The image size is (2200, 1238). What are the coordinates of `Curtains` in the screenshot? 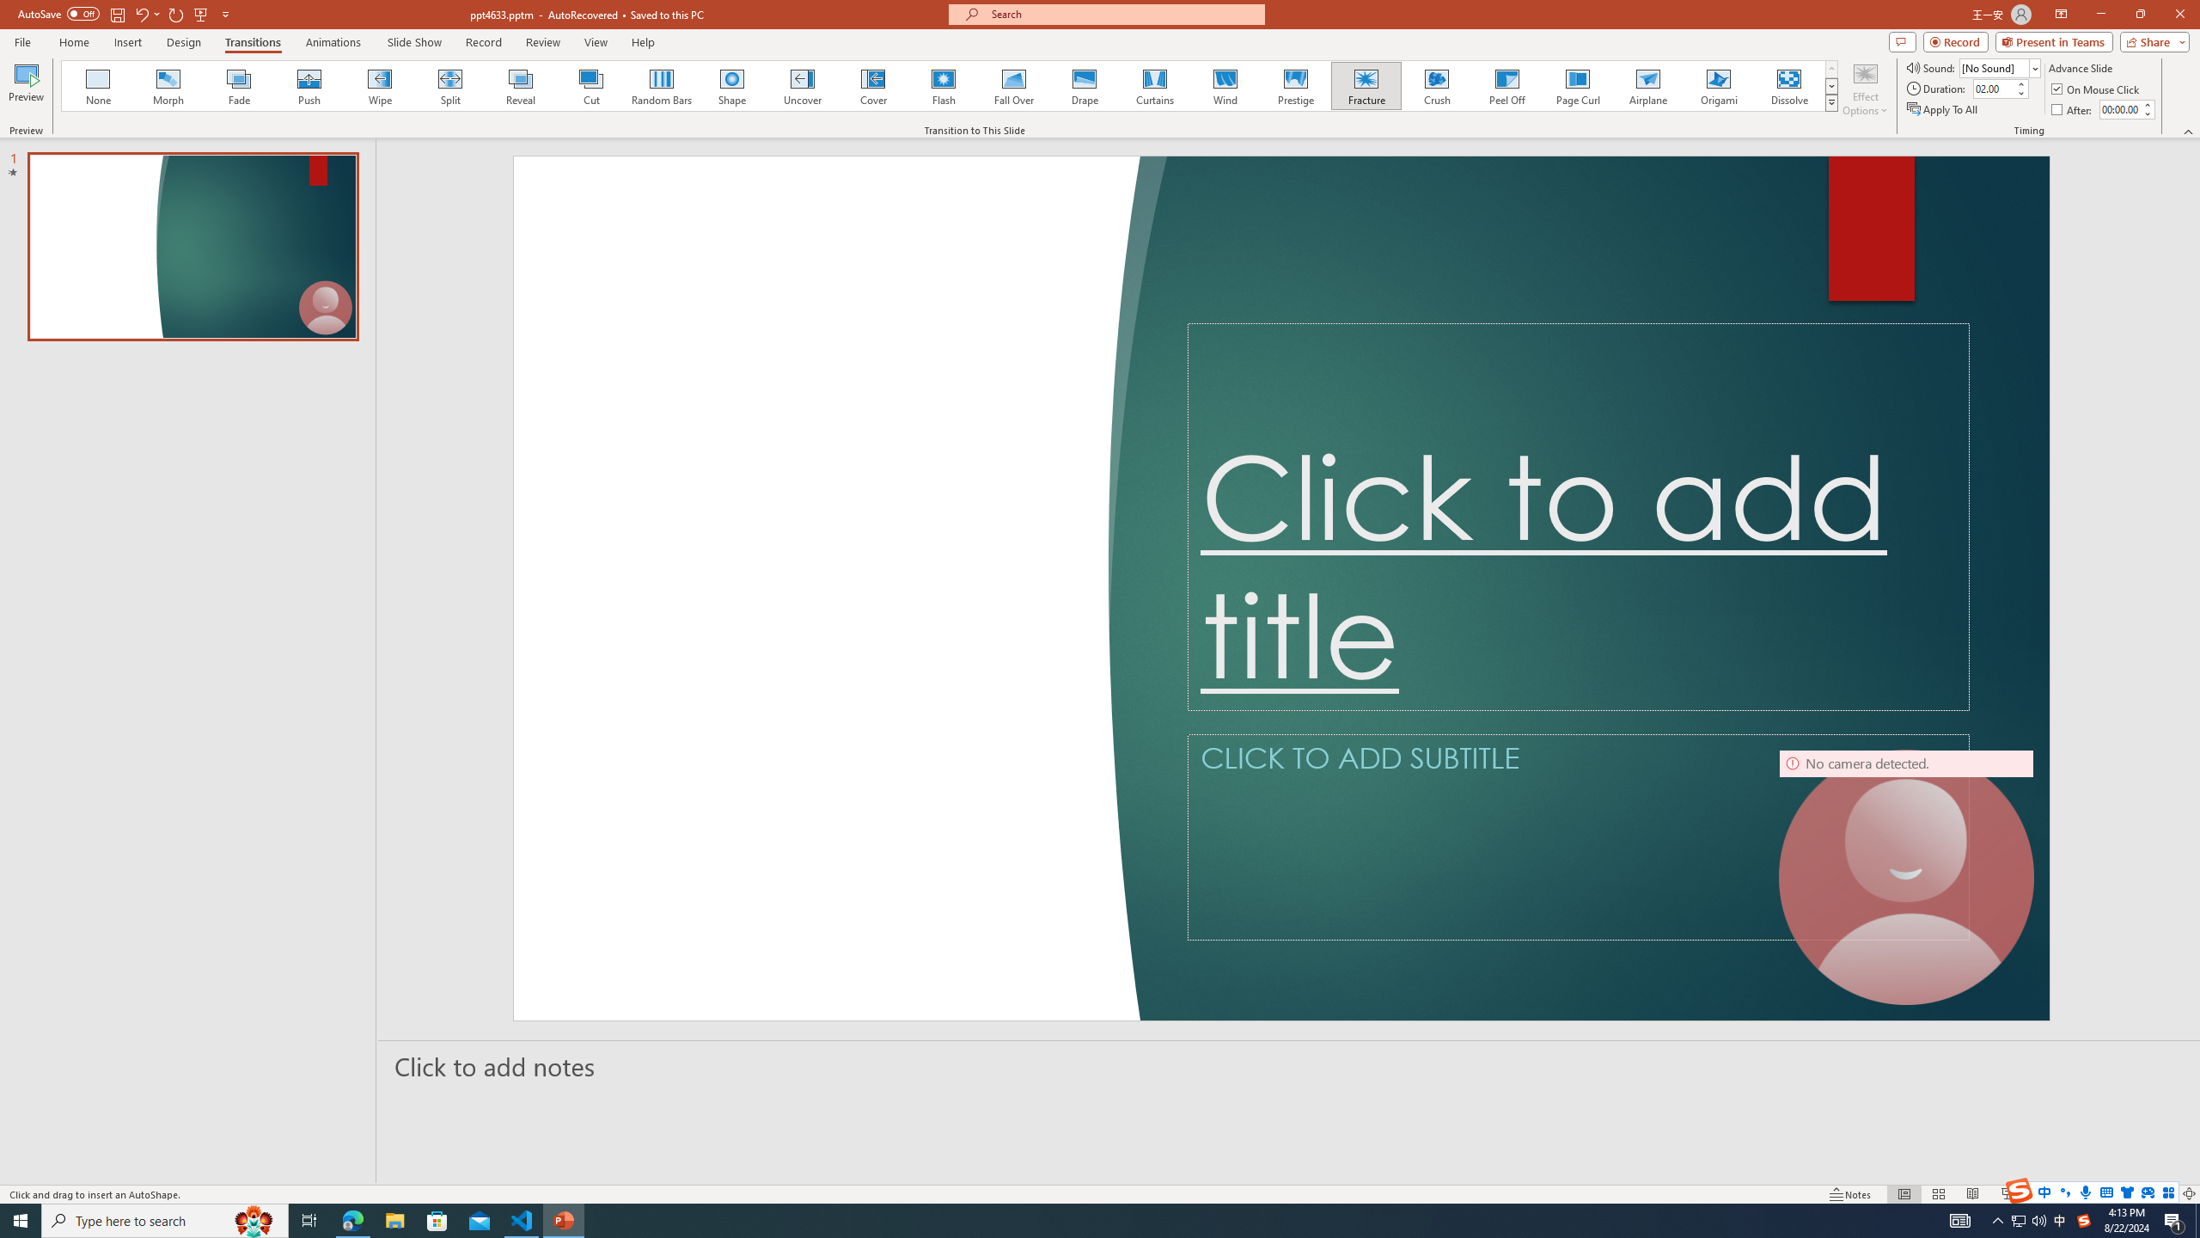 It's located at (1155, 86).